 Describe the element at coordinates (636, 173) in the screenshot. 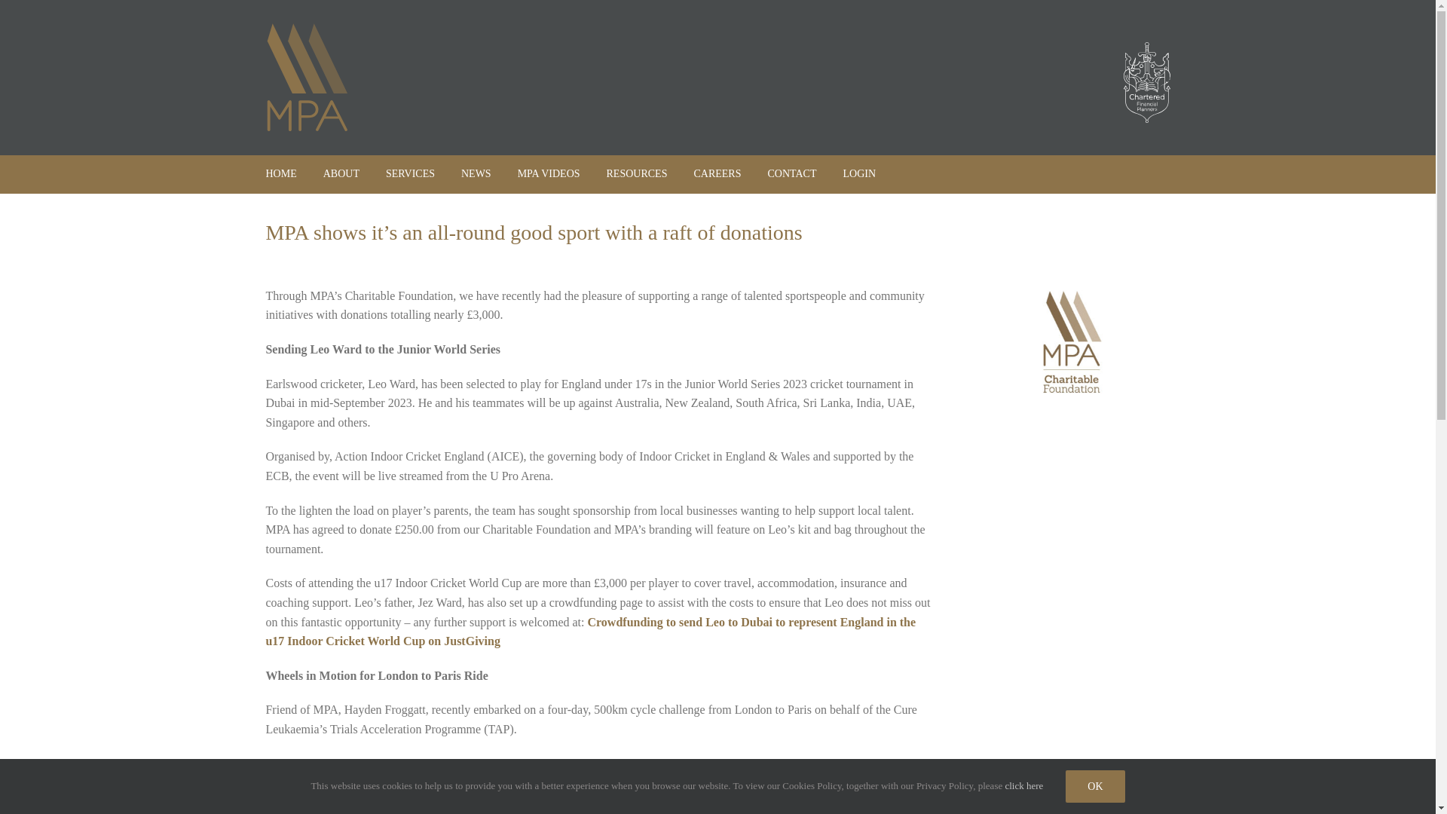

I see `RESOURCES` at that location.